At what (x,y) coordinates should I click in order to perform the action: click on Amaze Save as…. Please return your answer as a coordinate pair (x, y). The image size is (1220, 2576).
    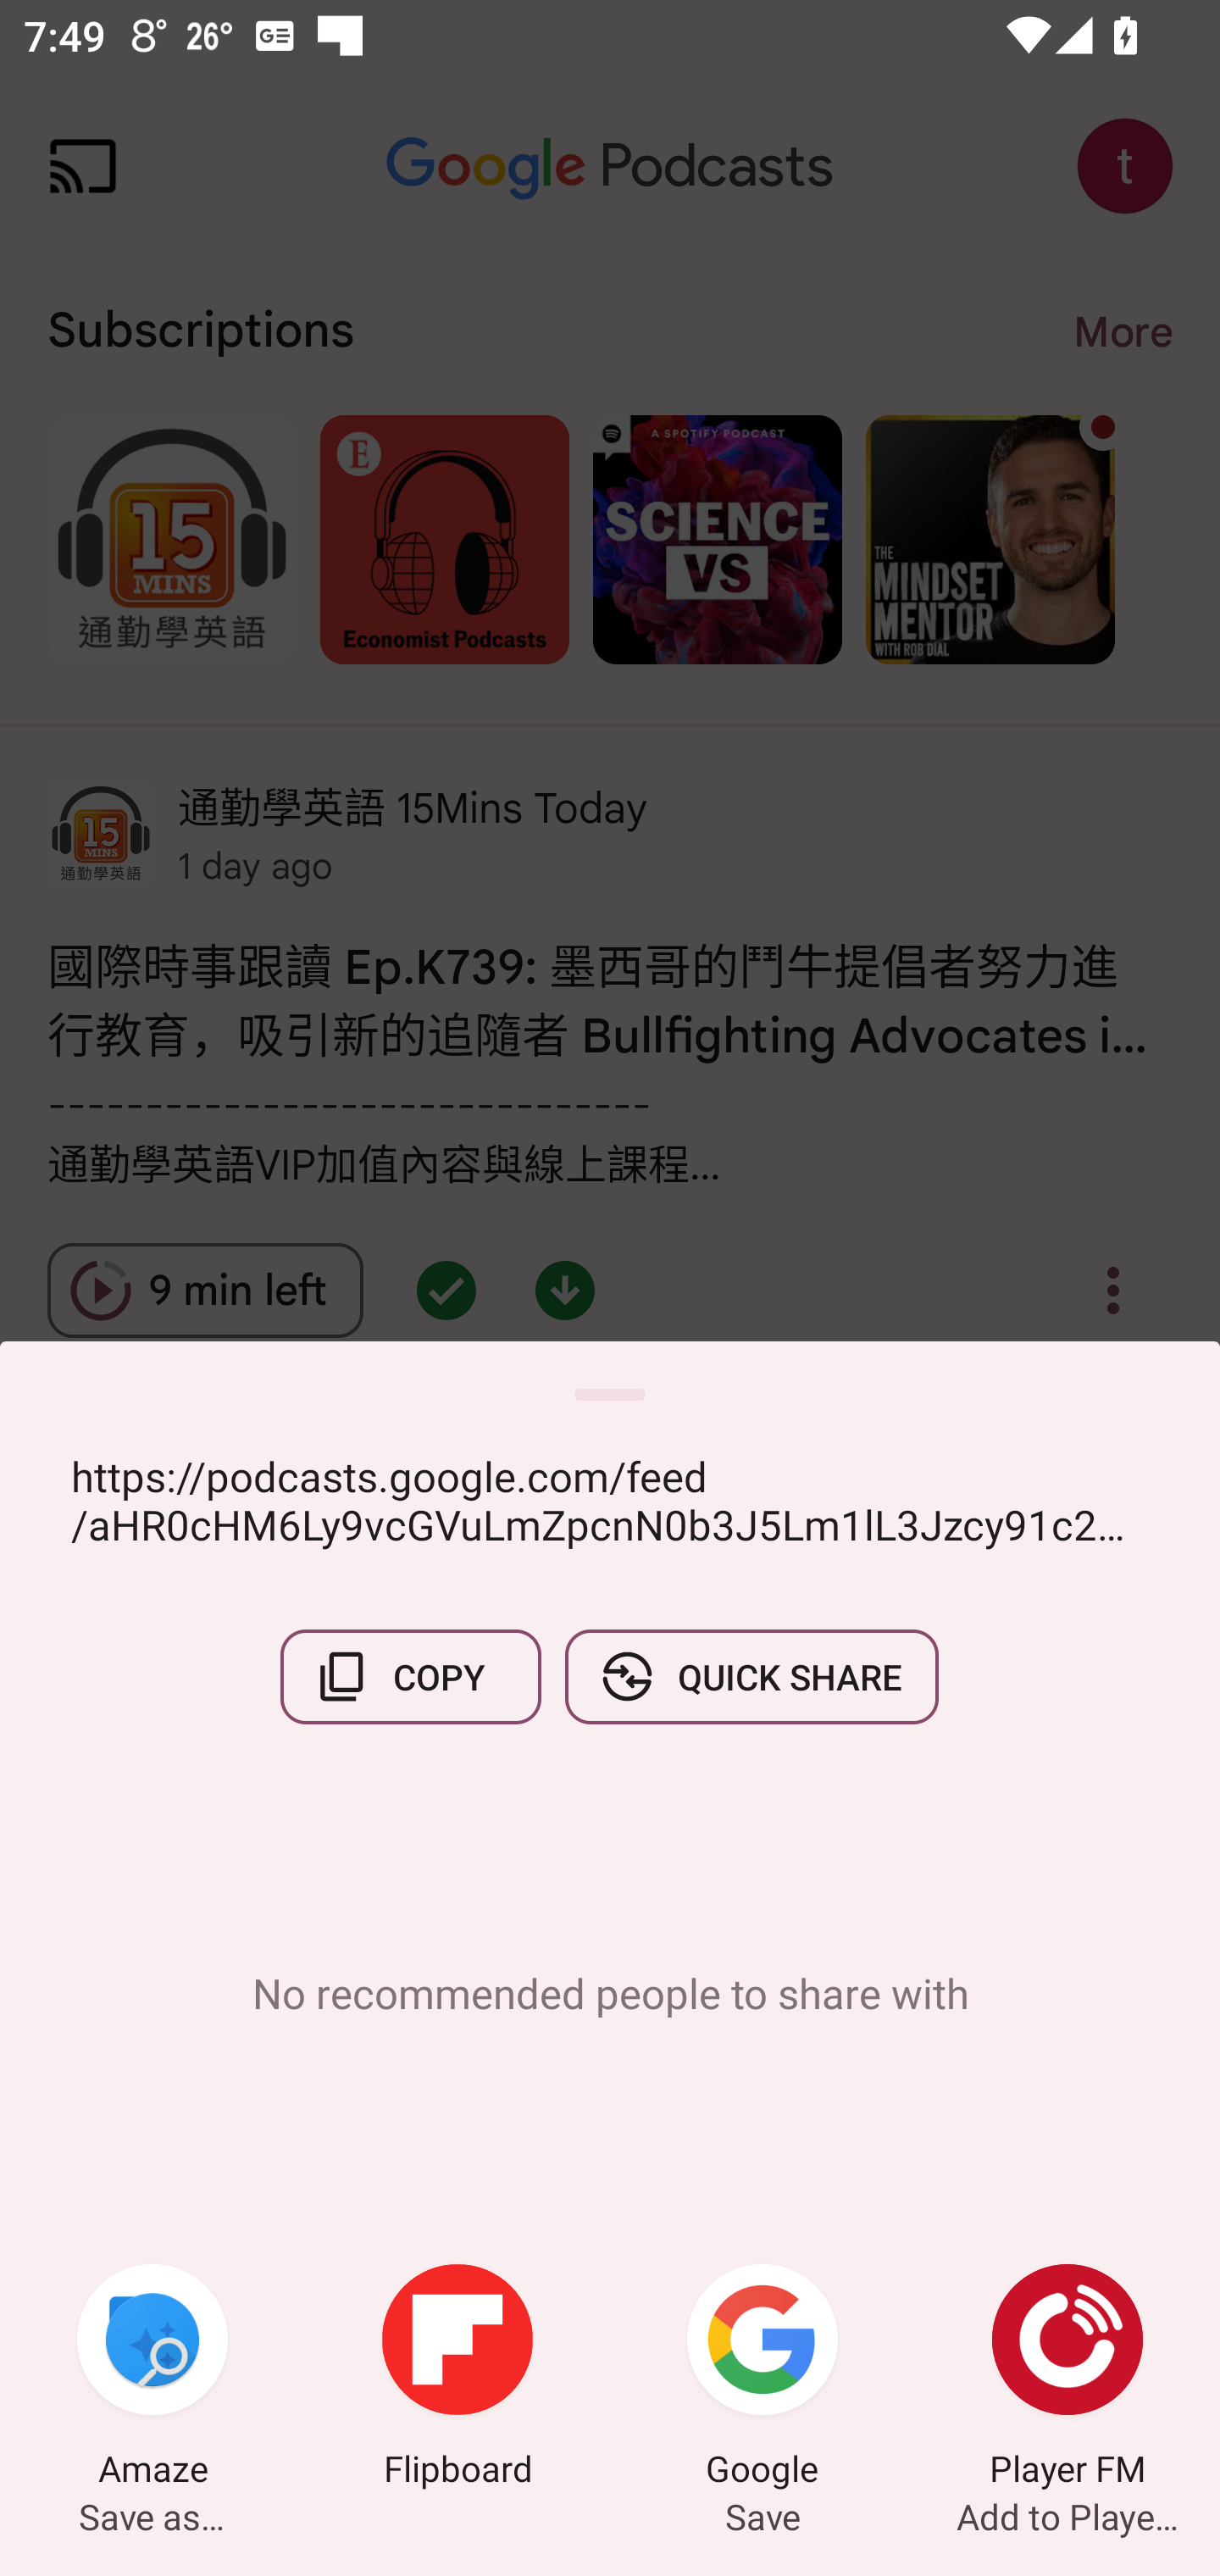
    Looking at the image, I should click on (152, 2379).